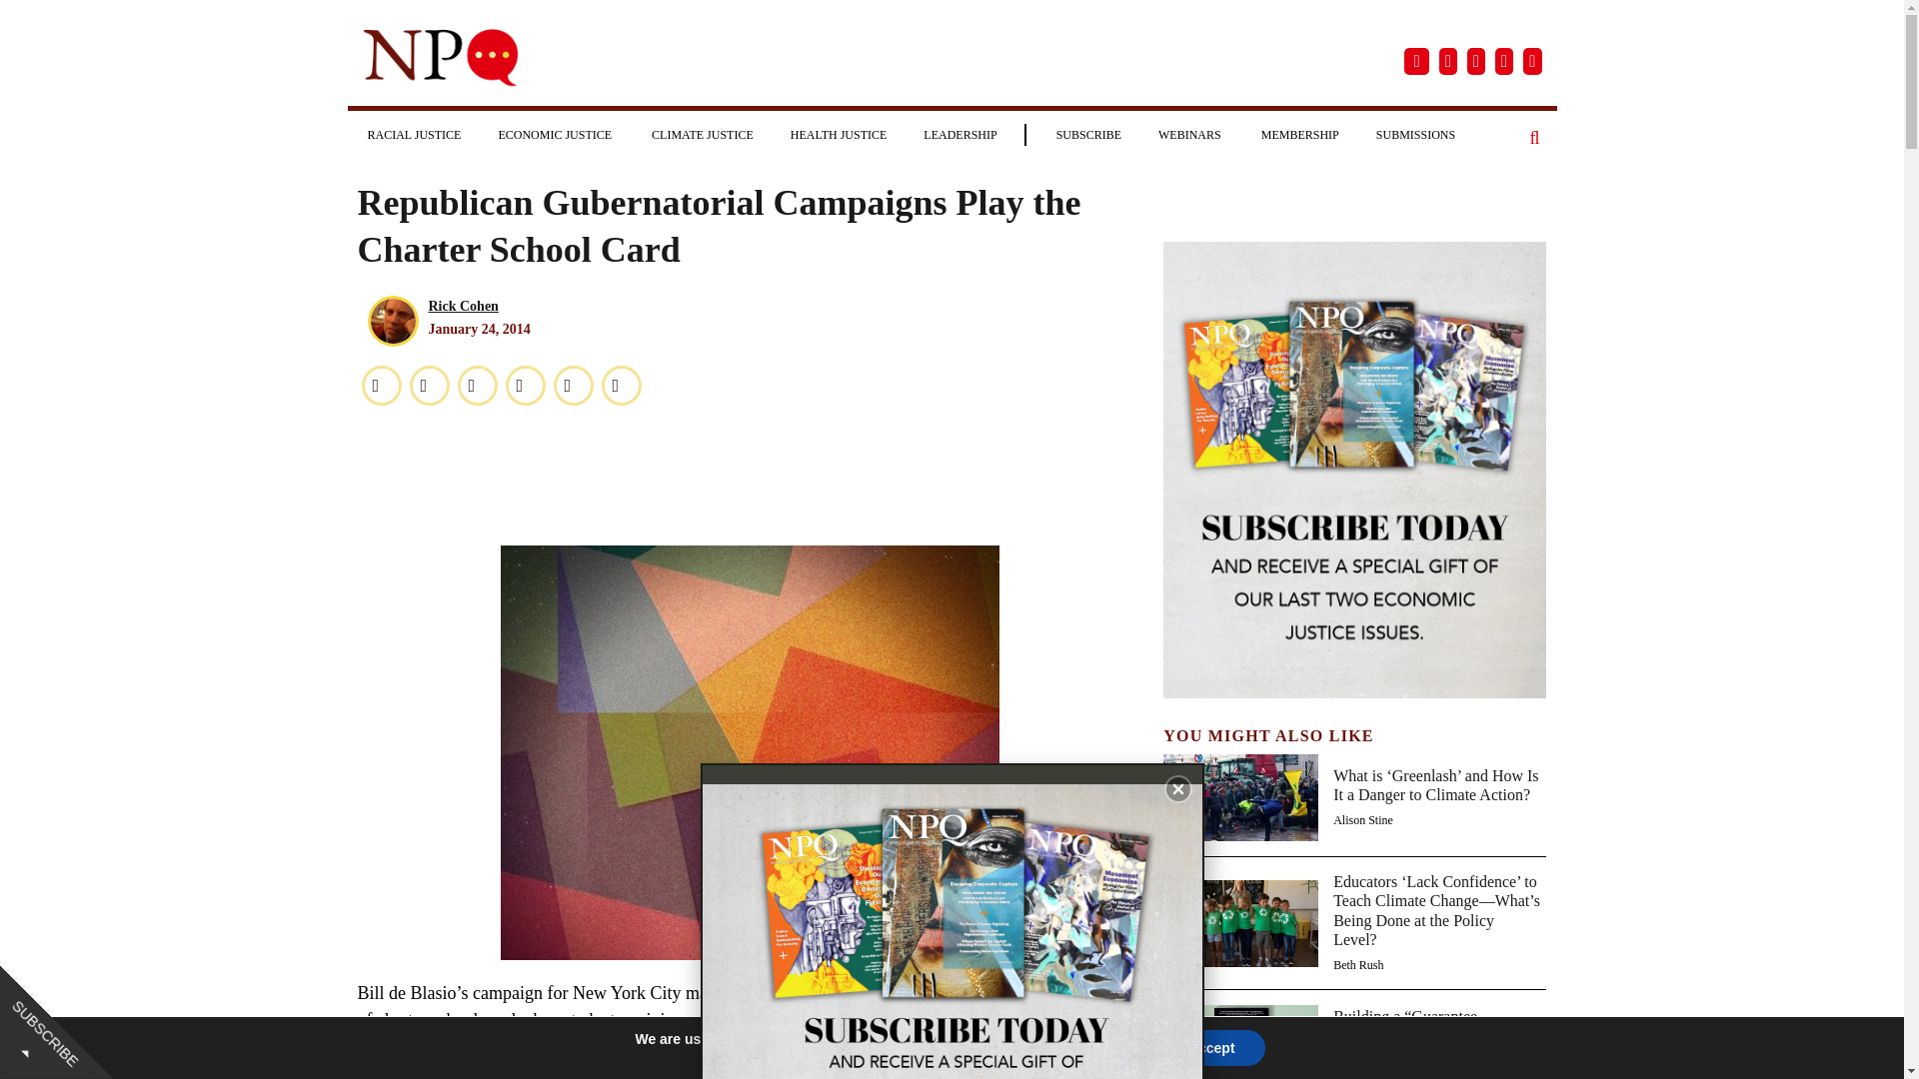 The height and width of the screenshot is (1079, 1919). I want to click on SUBSCRIBE, so click(1088, 134).